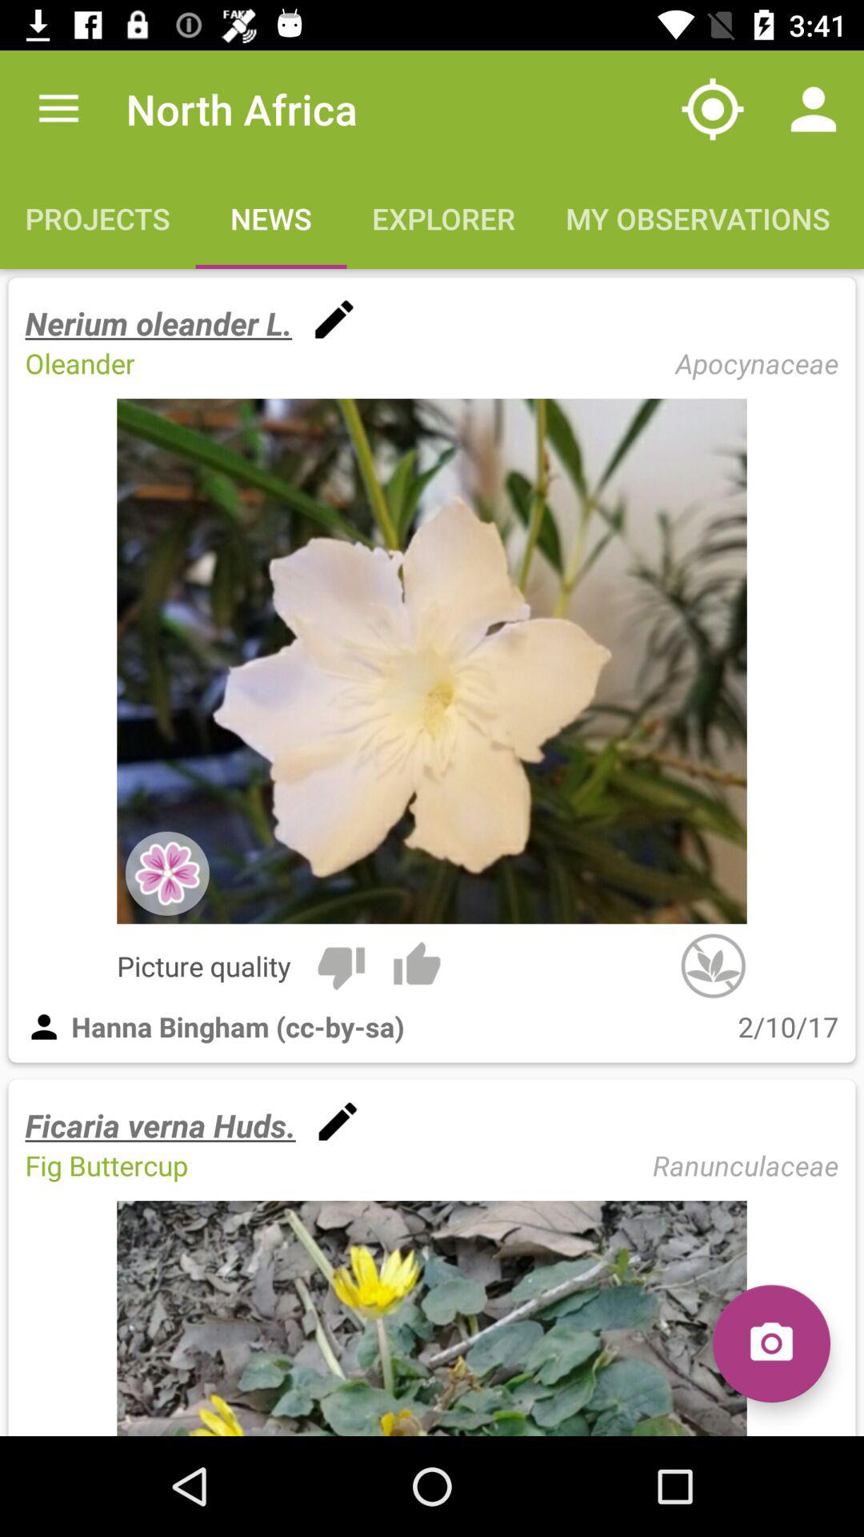 This screenshot has width=864, height=1537. I want to click on launch app next to north africa, so click(712, 109).